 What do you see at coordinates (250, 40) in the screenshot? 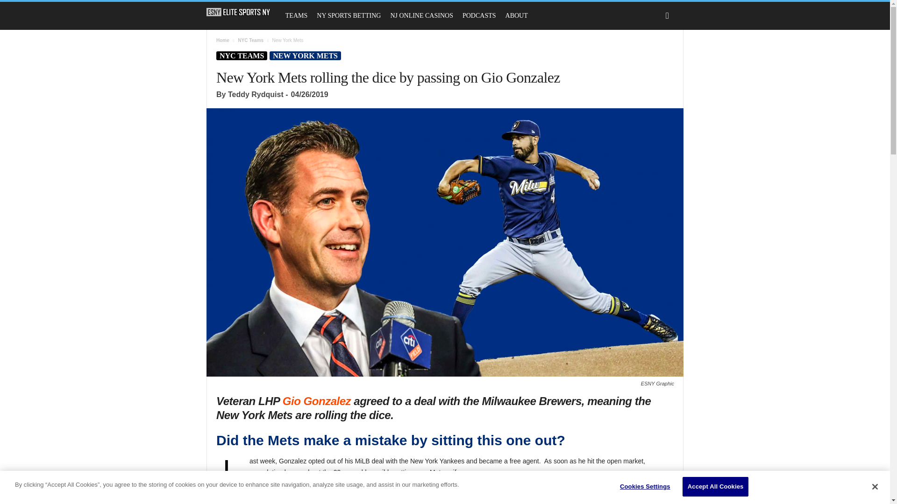
I see `View all posts in NYC Teams` at bounding box center [250, 40].